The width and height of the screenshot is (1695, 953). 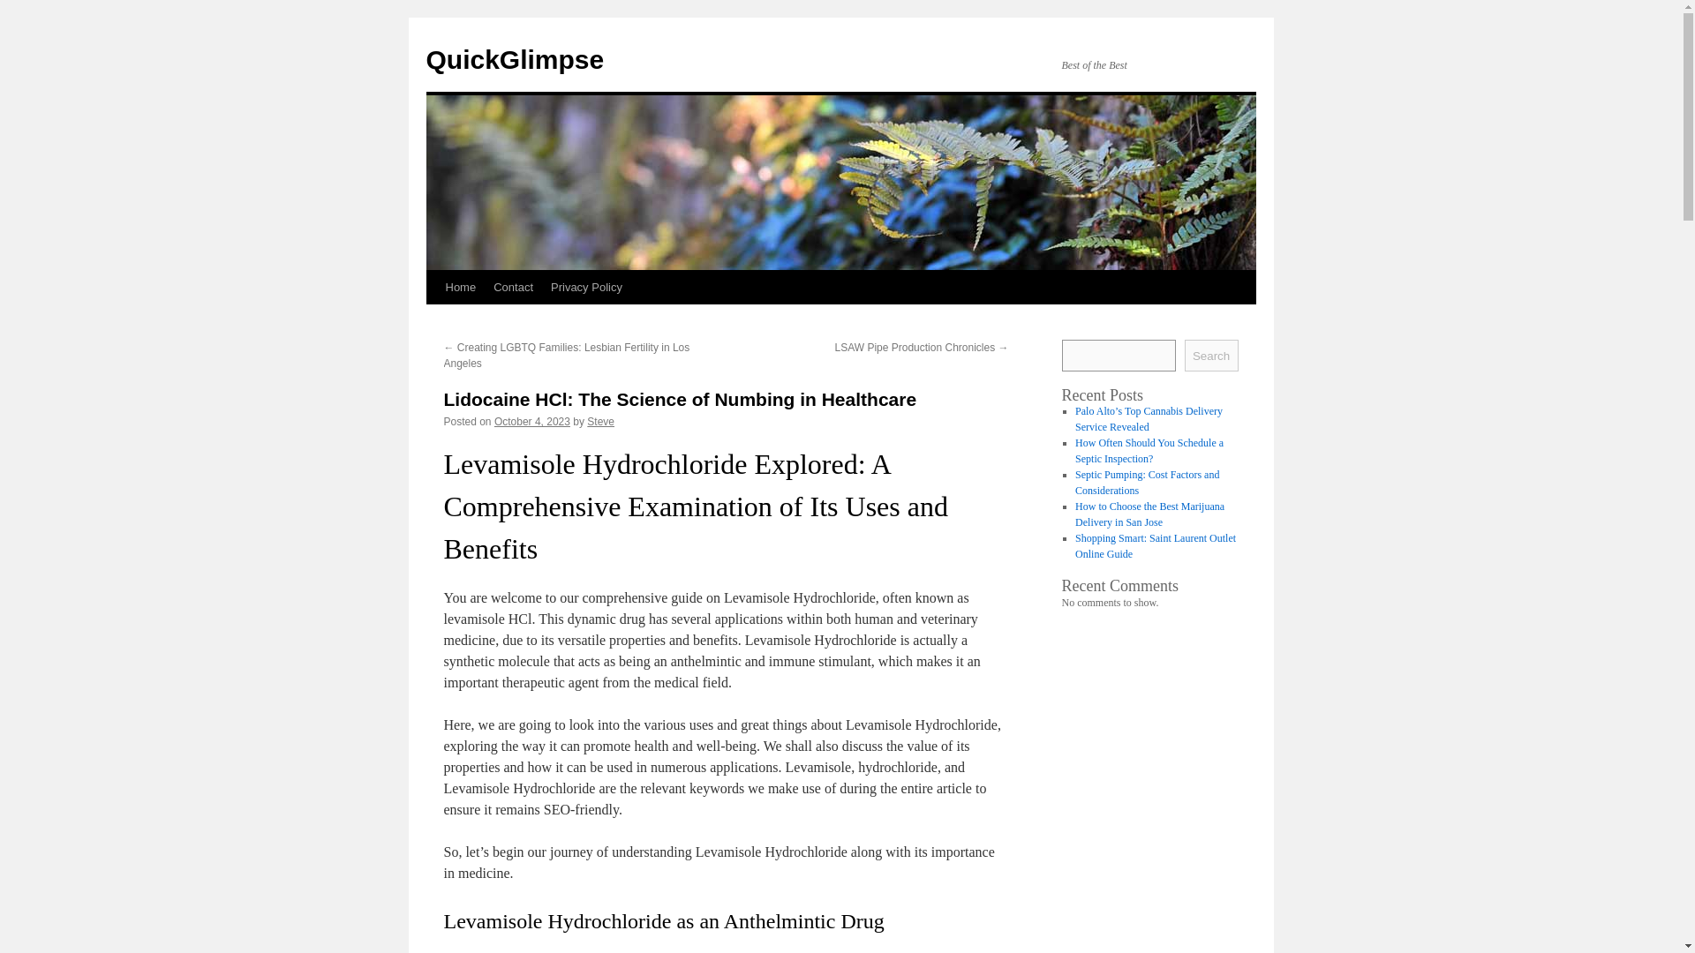 What do you see at coordinates (600, 421) in the screenshot?
I see `View all posts by Steve` at bounding box center [600, 421].